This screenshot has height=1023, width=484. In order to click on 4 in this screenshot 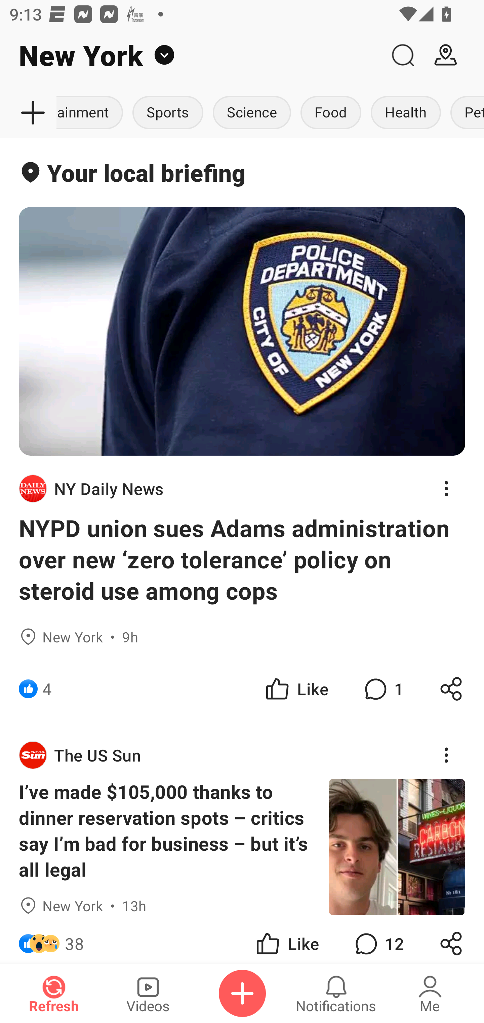, I will do `click(47, 689)`.